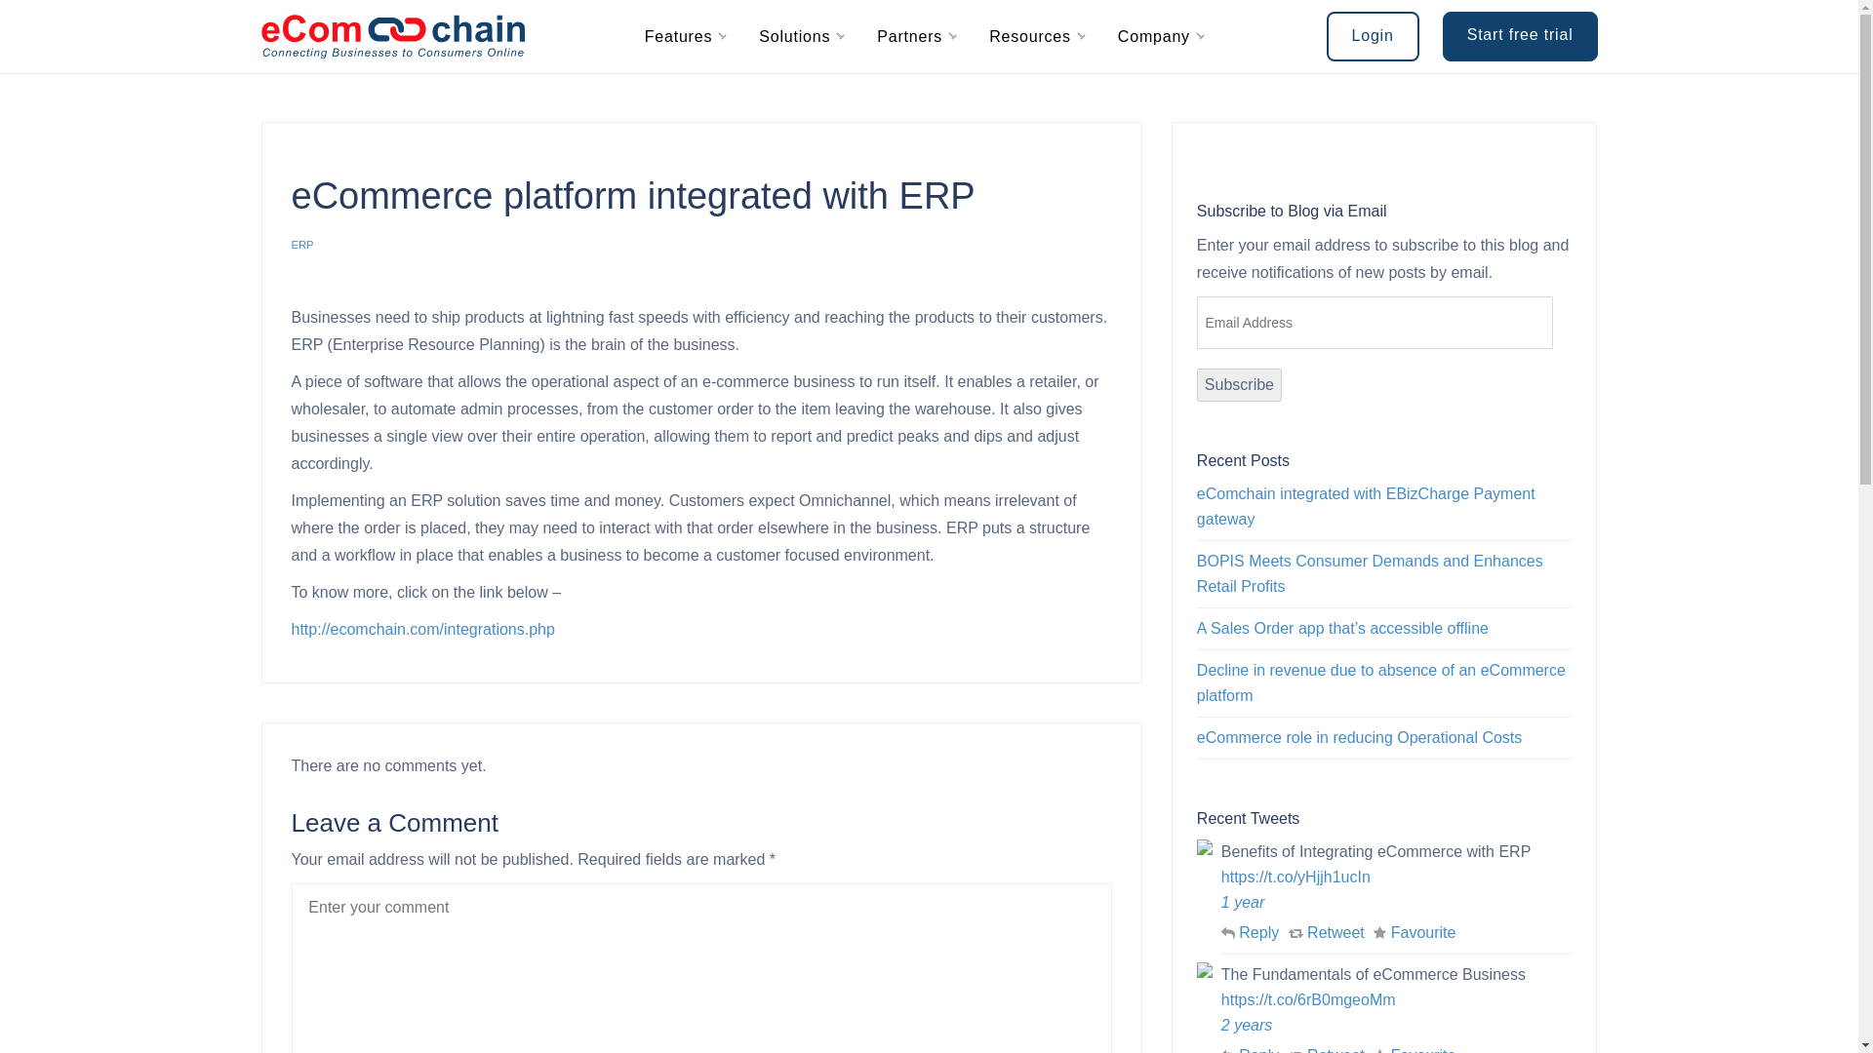 The height and width of the screenshot is (1053, 1873). What do you see at coordinates (1239, 384) in the screenshot?
I see `Subscribe` at bounding box center [1239, 384].